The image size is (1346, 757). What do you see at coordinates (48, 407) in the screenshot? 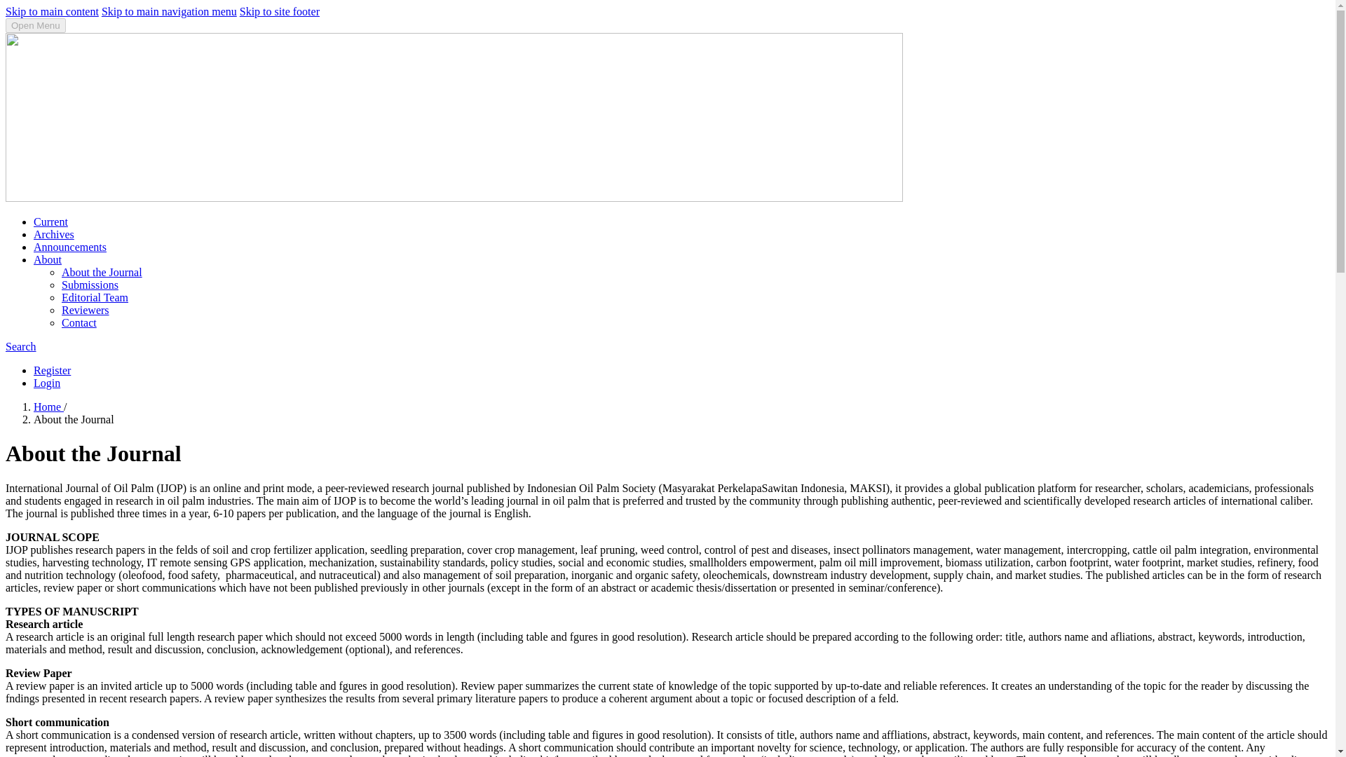
I see `Home` at bounding box center [48, 407].